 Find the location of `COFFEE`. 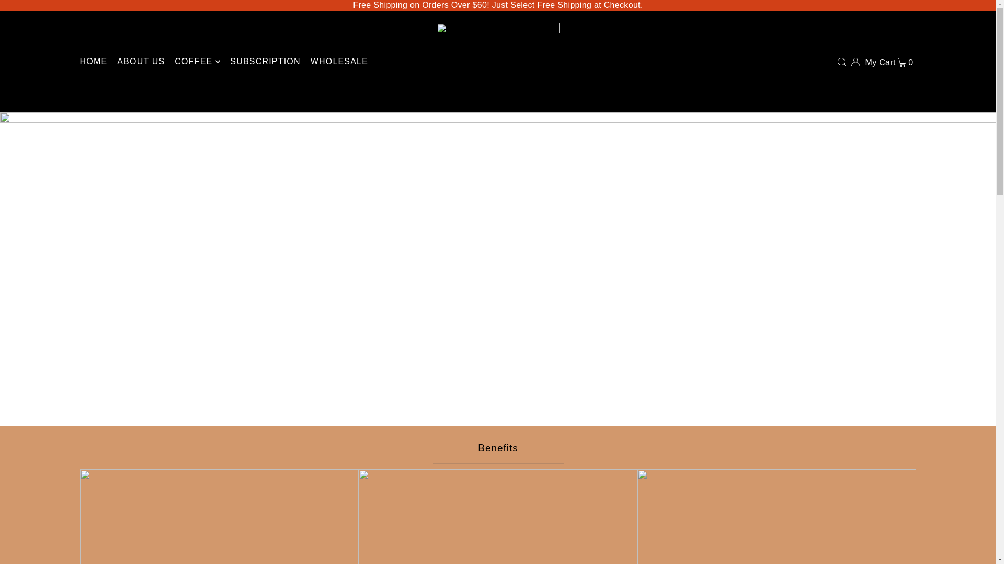

COFFEE is located at coordinates (197, 61).